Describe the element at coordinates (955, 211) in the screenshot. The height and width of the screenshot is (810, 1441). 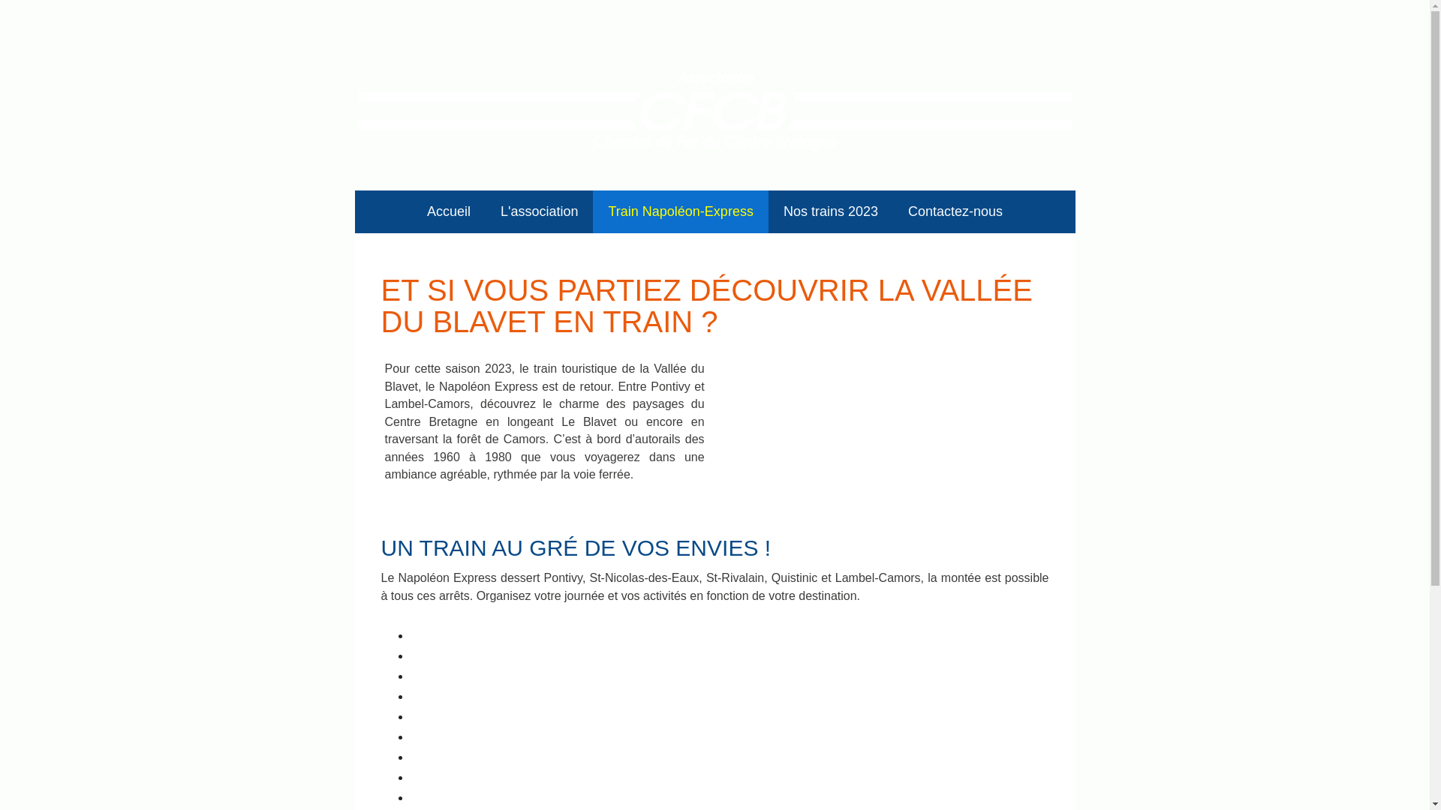
I see `Contactez-nous` at that location.